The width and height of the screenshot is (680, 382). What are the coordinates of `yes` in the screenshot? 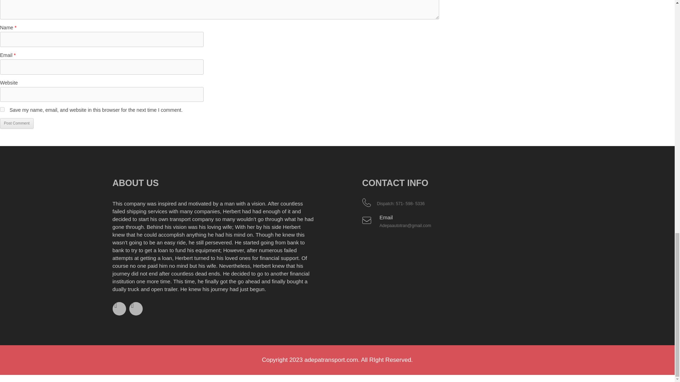 It's located at (2, 110).